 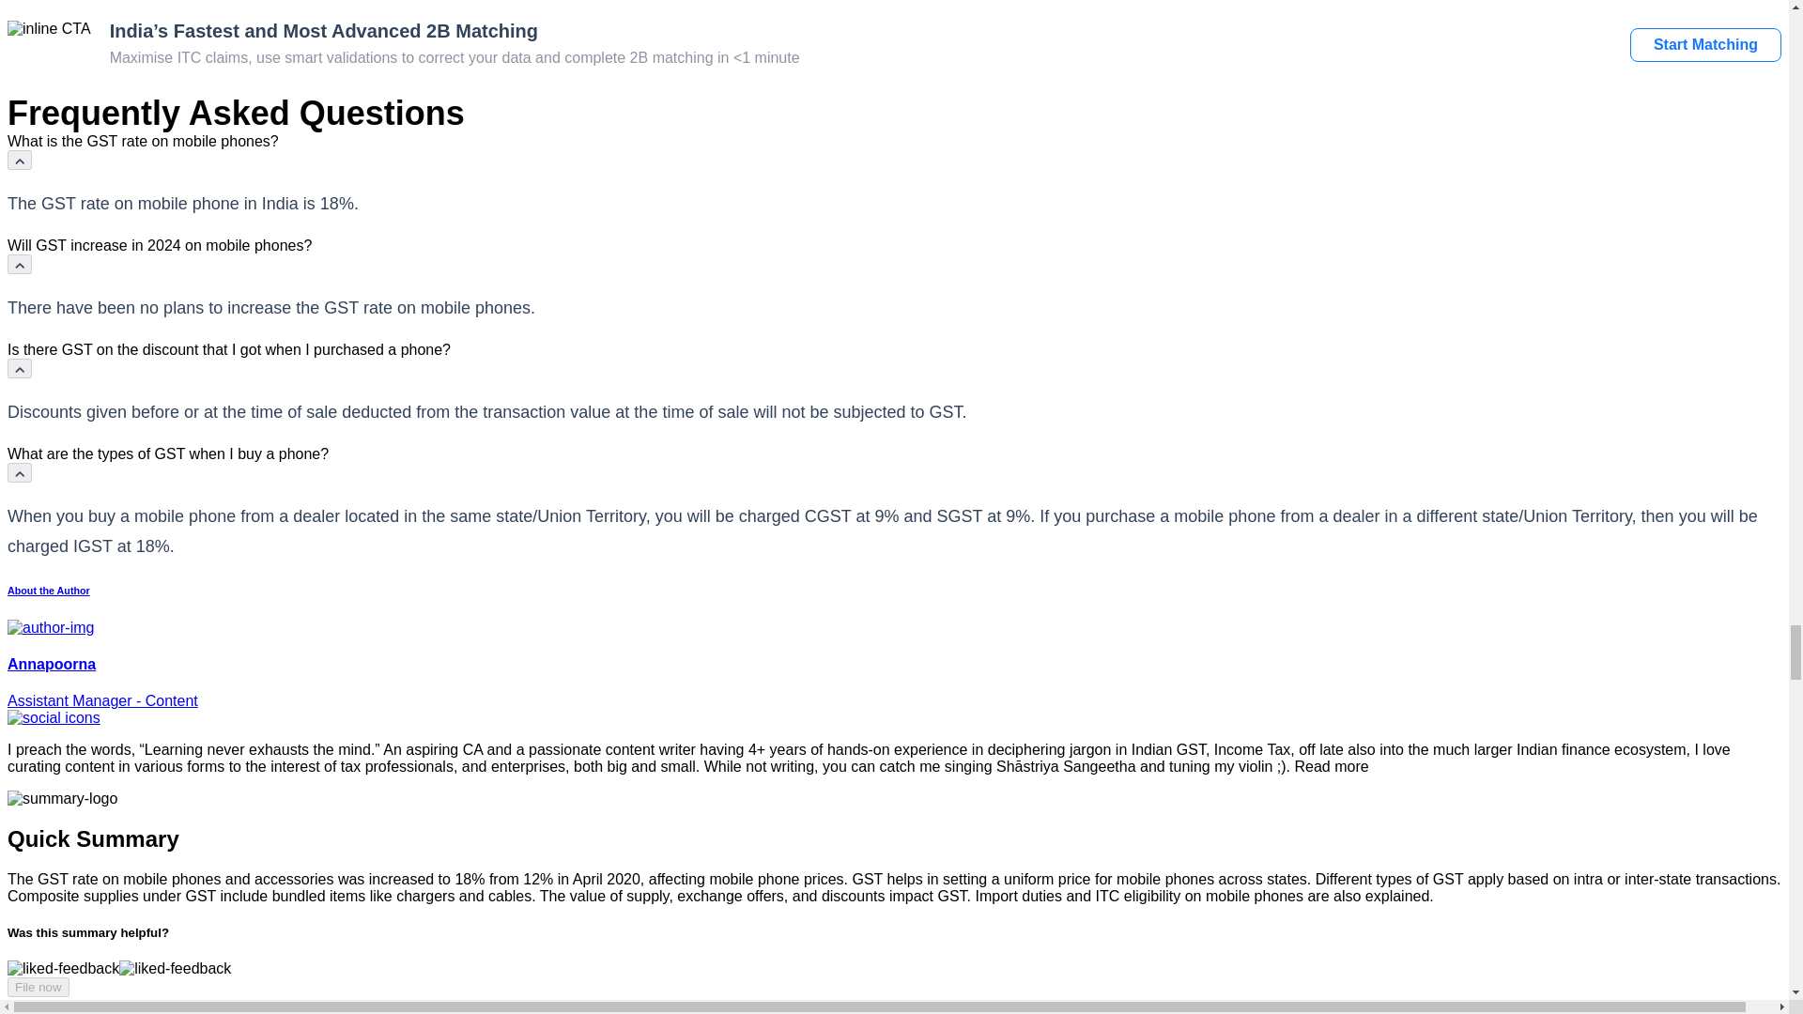 What do you see at coordinates (54, 717) in the screenshot?
I see `share on linkedIn` at bounding box center [54, 717].